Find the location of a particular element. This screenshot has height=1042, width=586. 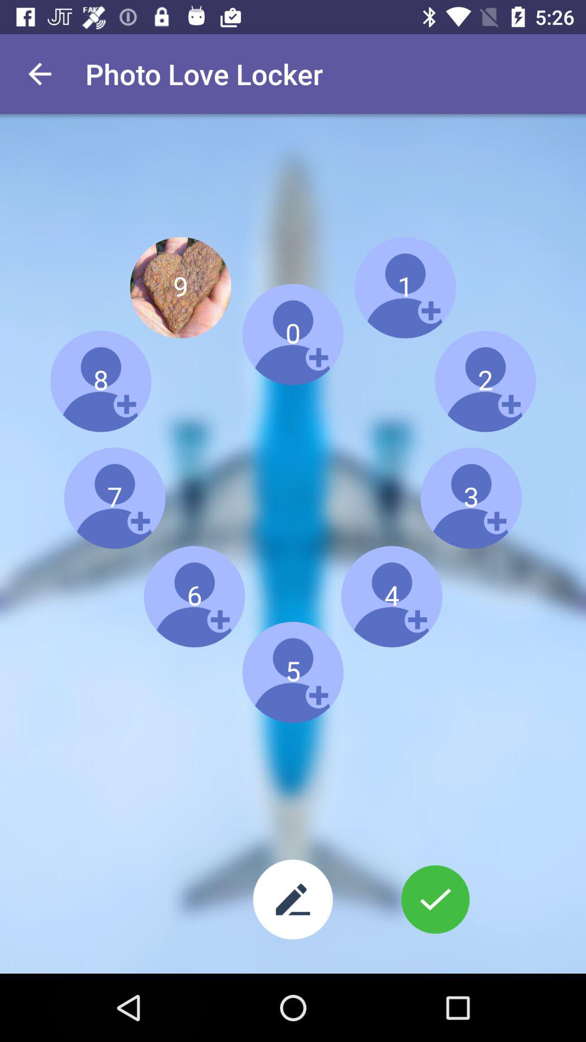

add text is located at coordinates (293, 900).